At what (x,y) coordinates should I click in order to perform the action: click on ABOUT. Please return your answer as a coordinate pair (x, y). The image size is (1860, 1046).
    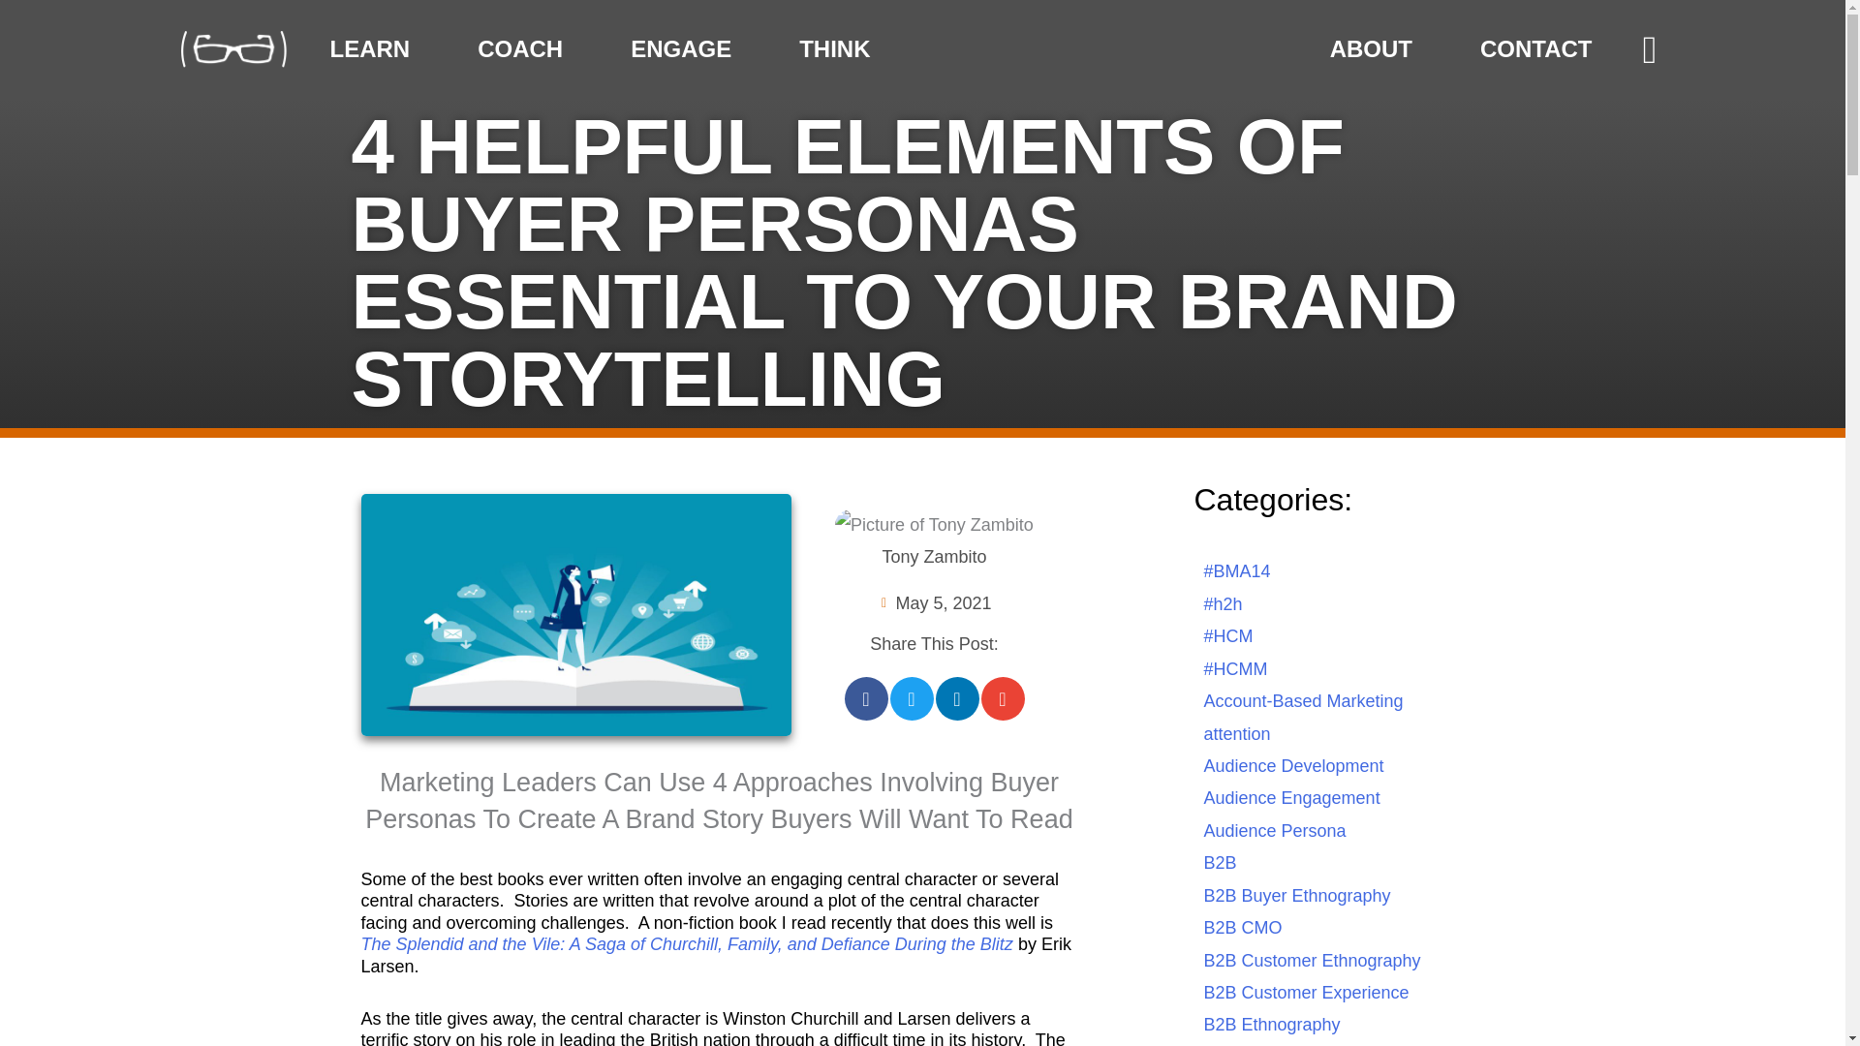
    Looking at the image, I should click on (1376, 48).